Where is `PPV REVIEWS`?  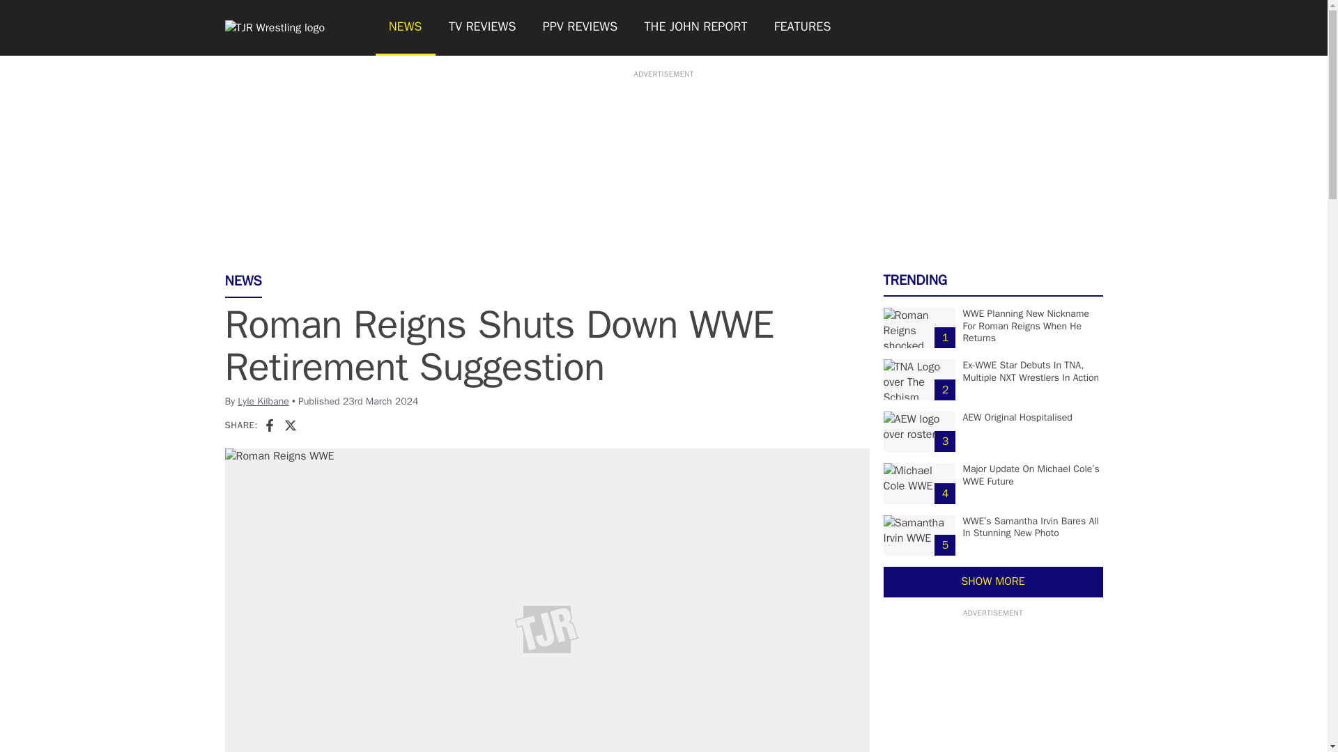 PPV REVIEWS is located at coordinates (580, 28).